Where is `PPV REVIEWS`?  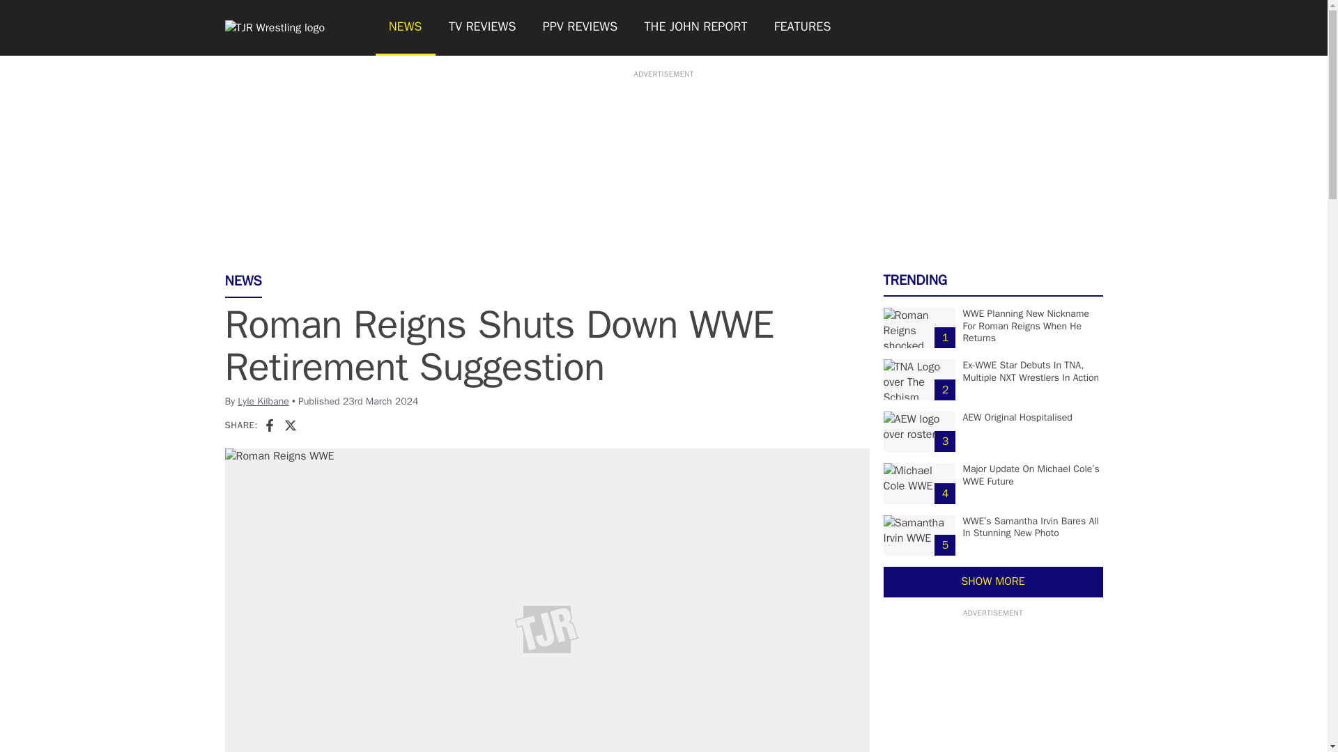 PPV REVIEWS is located at coordinates (580, 28).